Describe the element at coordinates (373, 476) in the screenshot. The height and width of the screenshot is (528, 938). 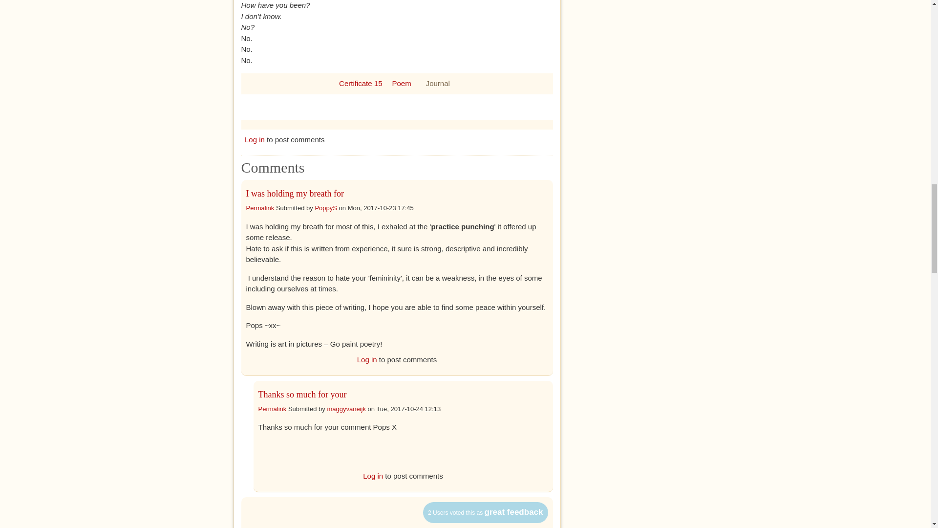
I see `Log in` at that location.